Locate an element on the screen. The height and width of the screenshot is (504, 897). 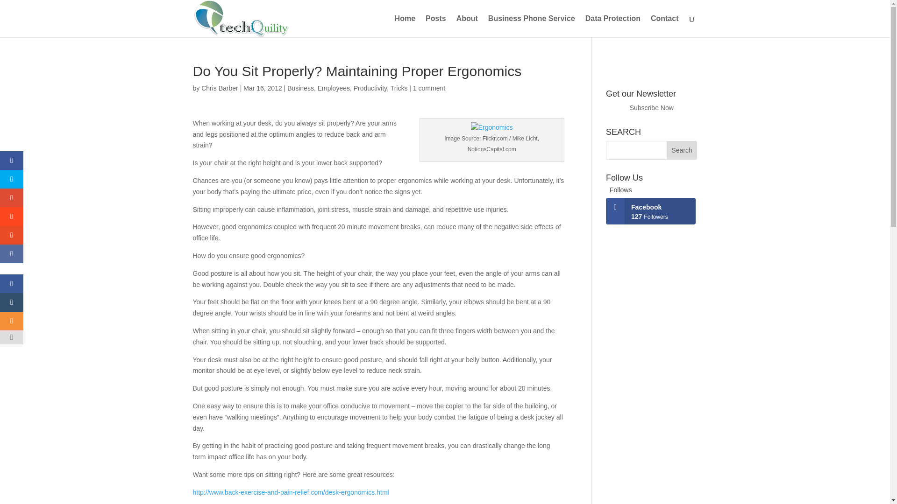
Tricks is located at coordinates (399, 88).